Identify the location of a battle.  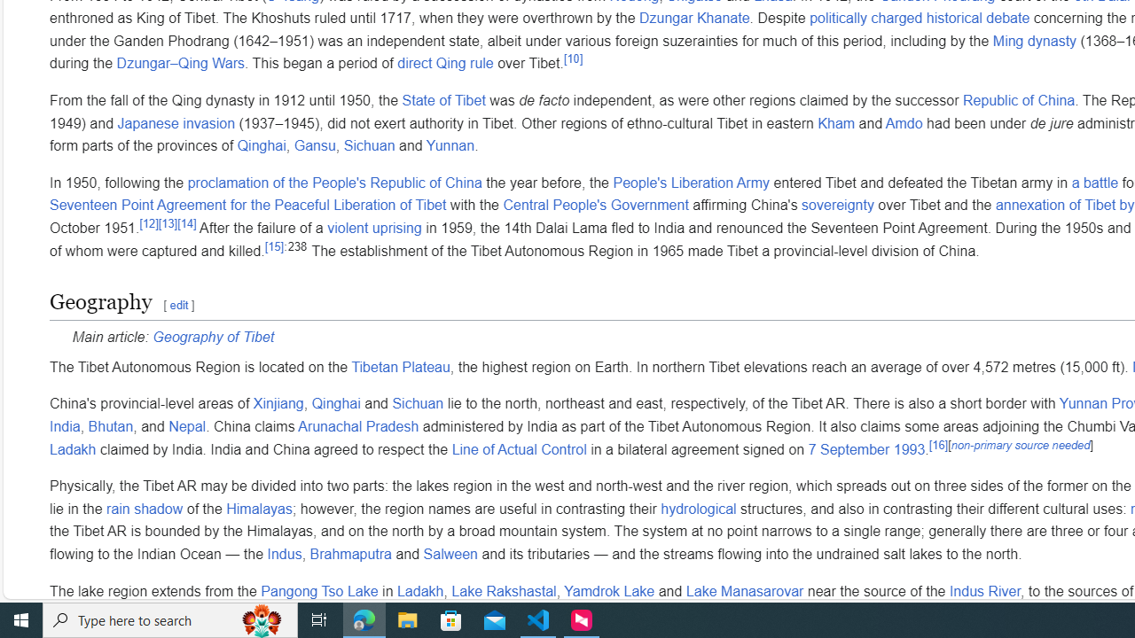
(1095, 183).